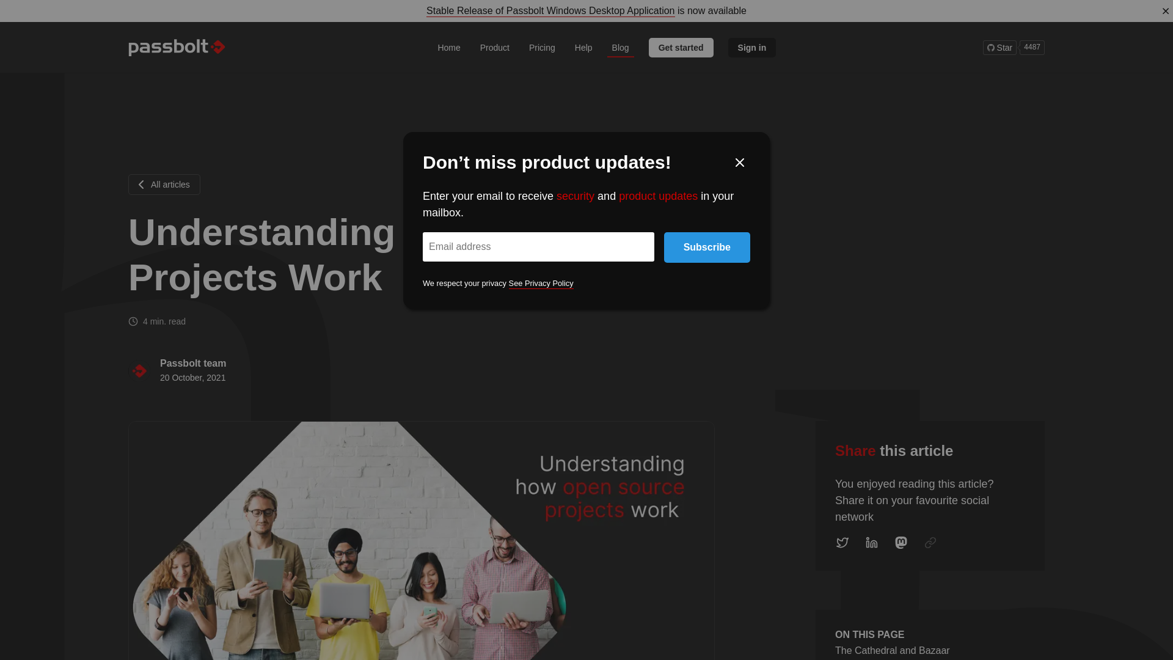 The width and height of the screenshot is (1173, 660). Describe the element at coordinates (550, 10) in the screenshot. I see `Stable Release of Passbolt Windows Desktop Application` at that location.